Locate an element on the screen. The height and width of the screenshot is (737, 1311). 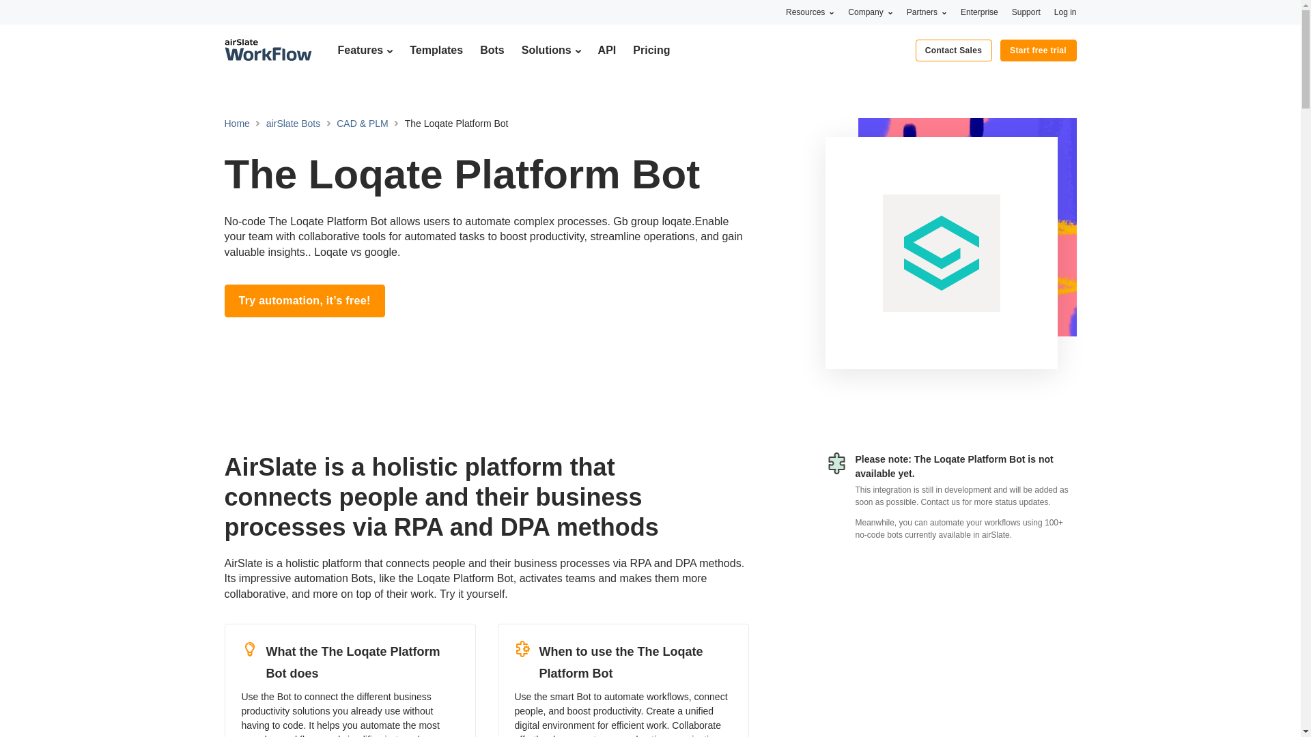
Enterprise is located at coordinates (979, 12).